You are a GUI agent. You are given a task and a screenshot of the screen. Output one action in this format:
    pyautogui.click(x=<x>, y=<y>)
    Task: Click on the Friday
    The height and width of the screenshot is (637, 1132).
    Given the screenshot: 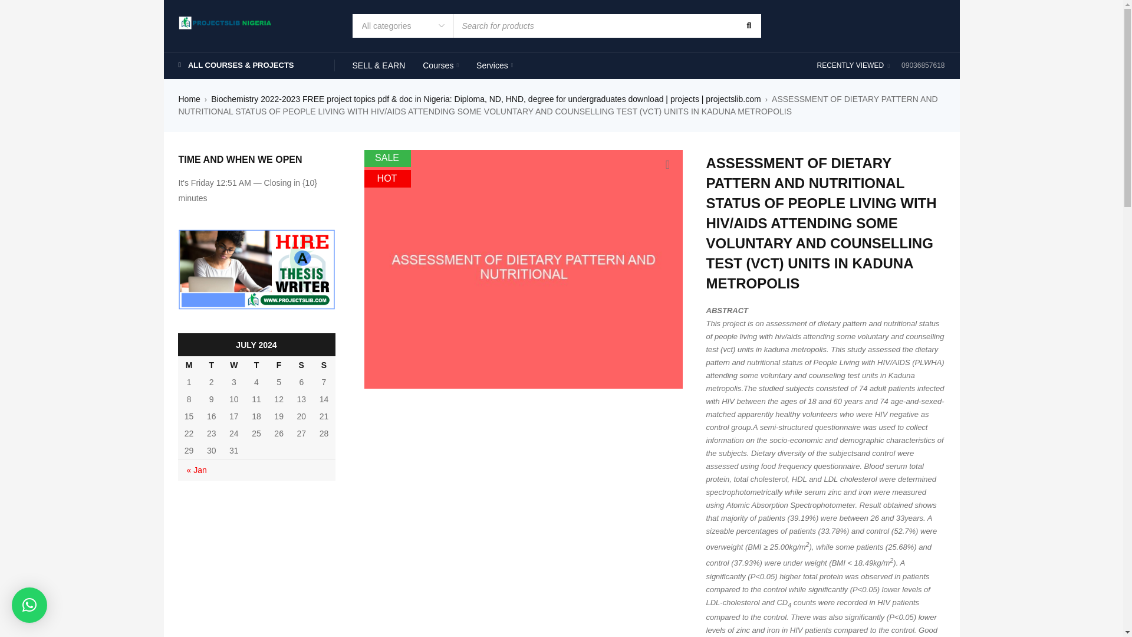 What is the action you would take?
    pyautogui.click(x=278, y=365)
    